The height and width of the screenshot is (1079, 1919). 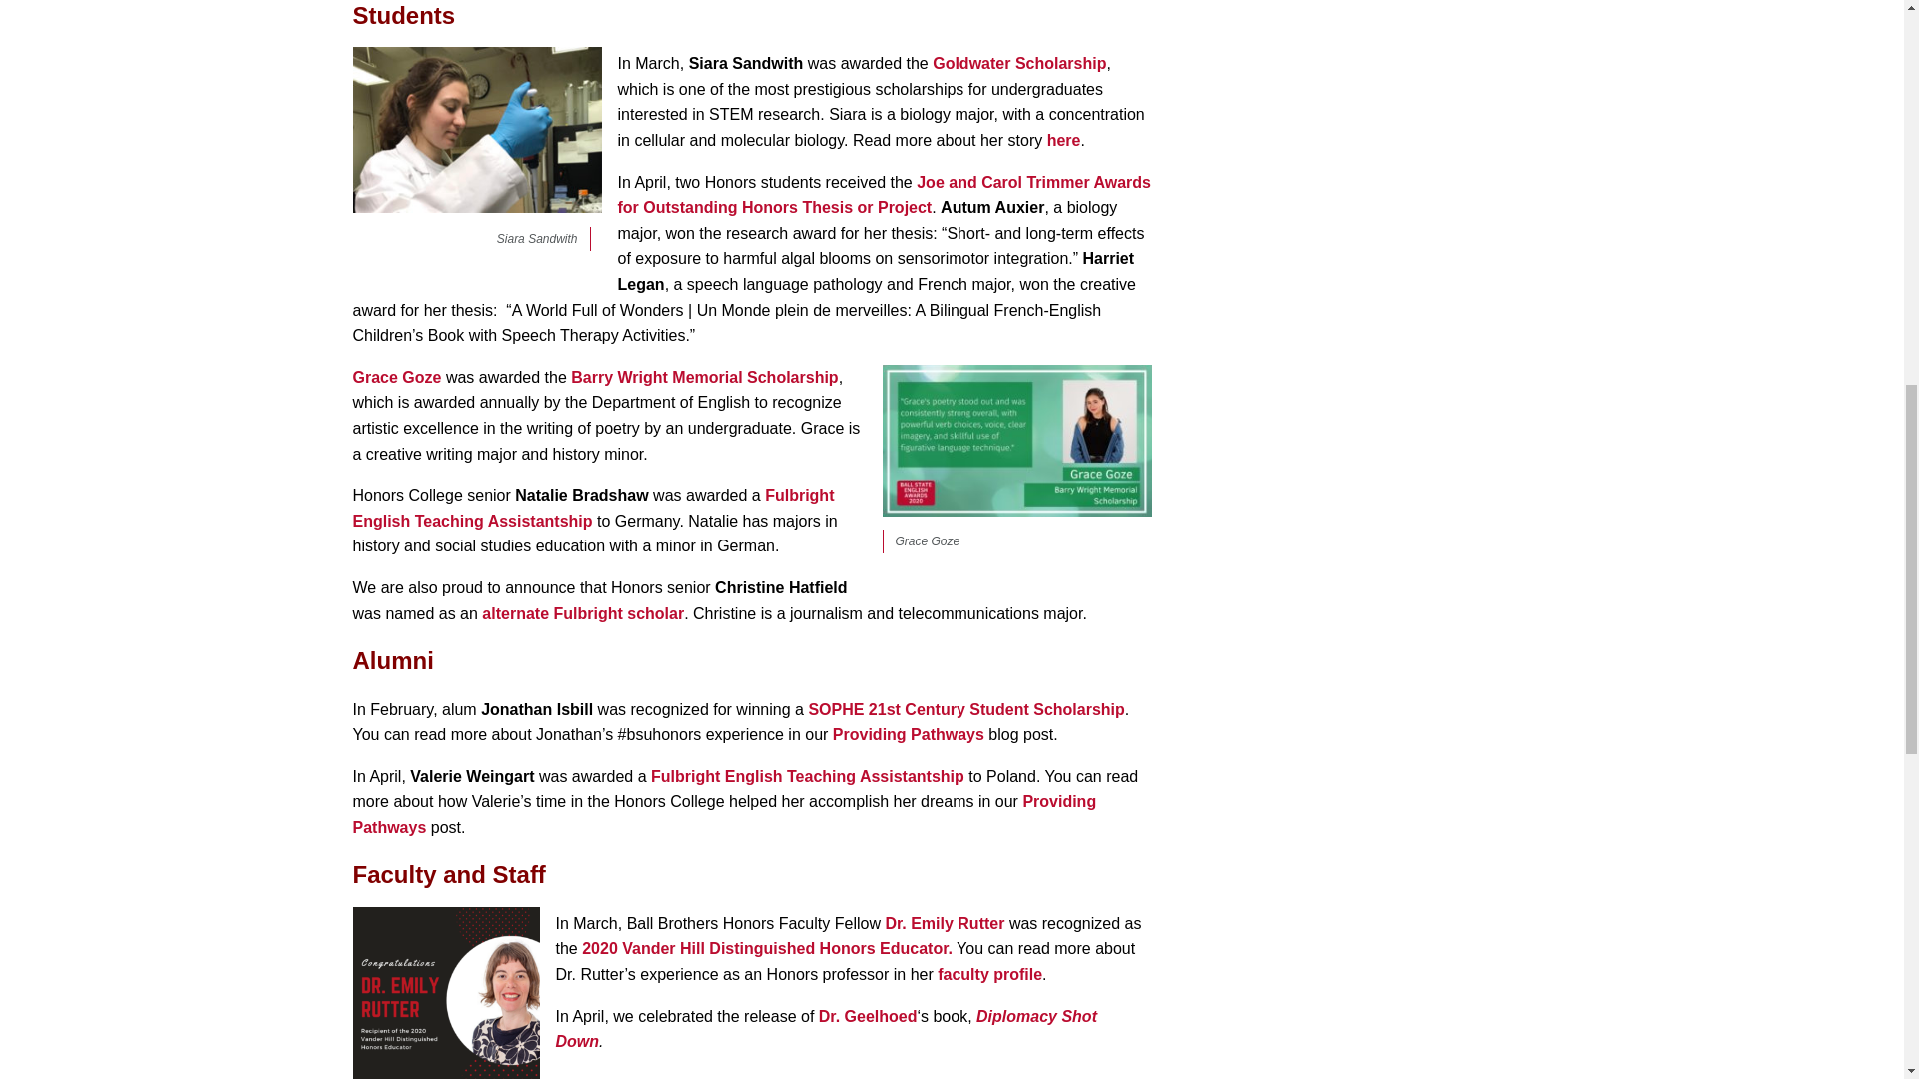 I want to click on Providing Pathways, so click(x=908, y=734).